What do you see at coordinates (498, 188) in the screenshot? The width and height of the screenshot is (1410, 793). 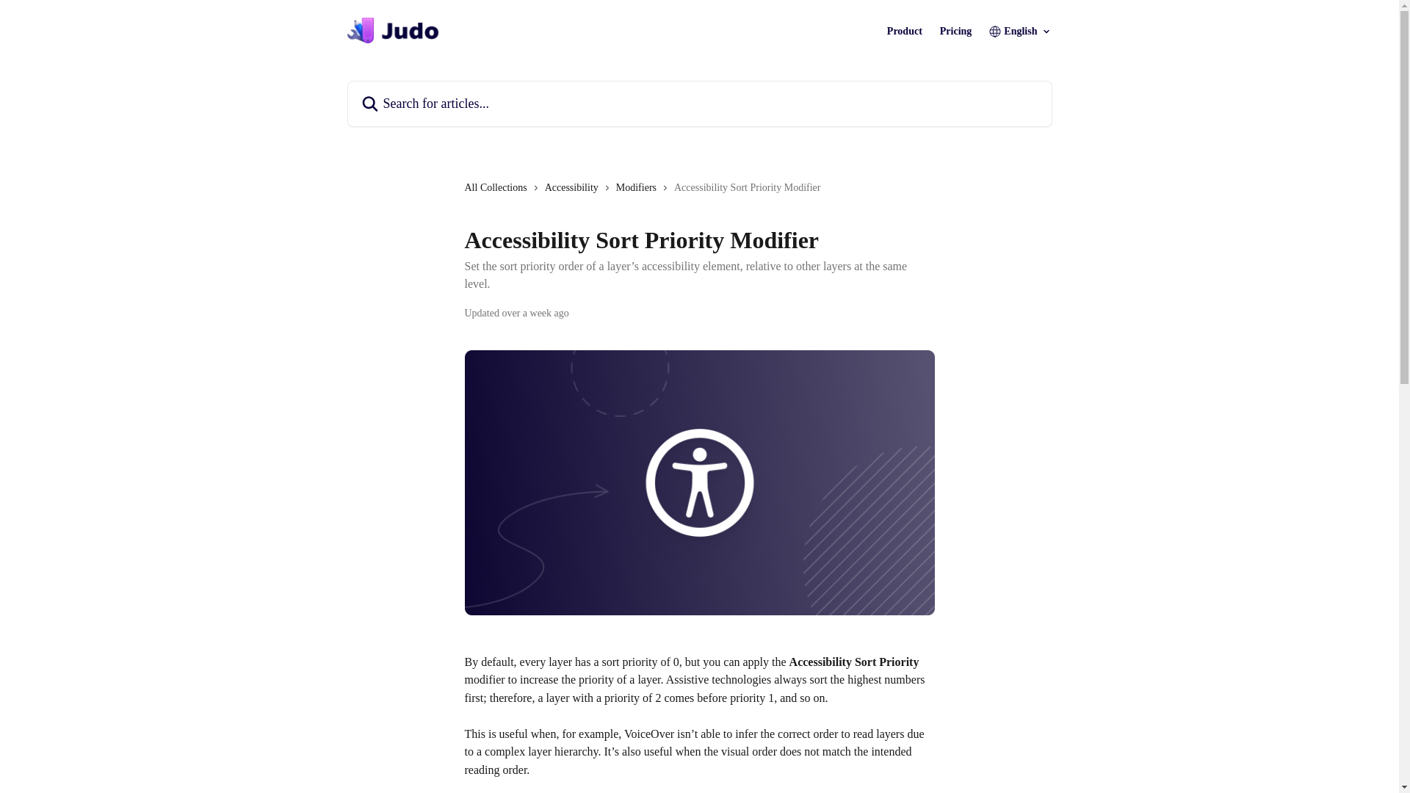 I see `All Collections` at bounding box center [498, 188].